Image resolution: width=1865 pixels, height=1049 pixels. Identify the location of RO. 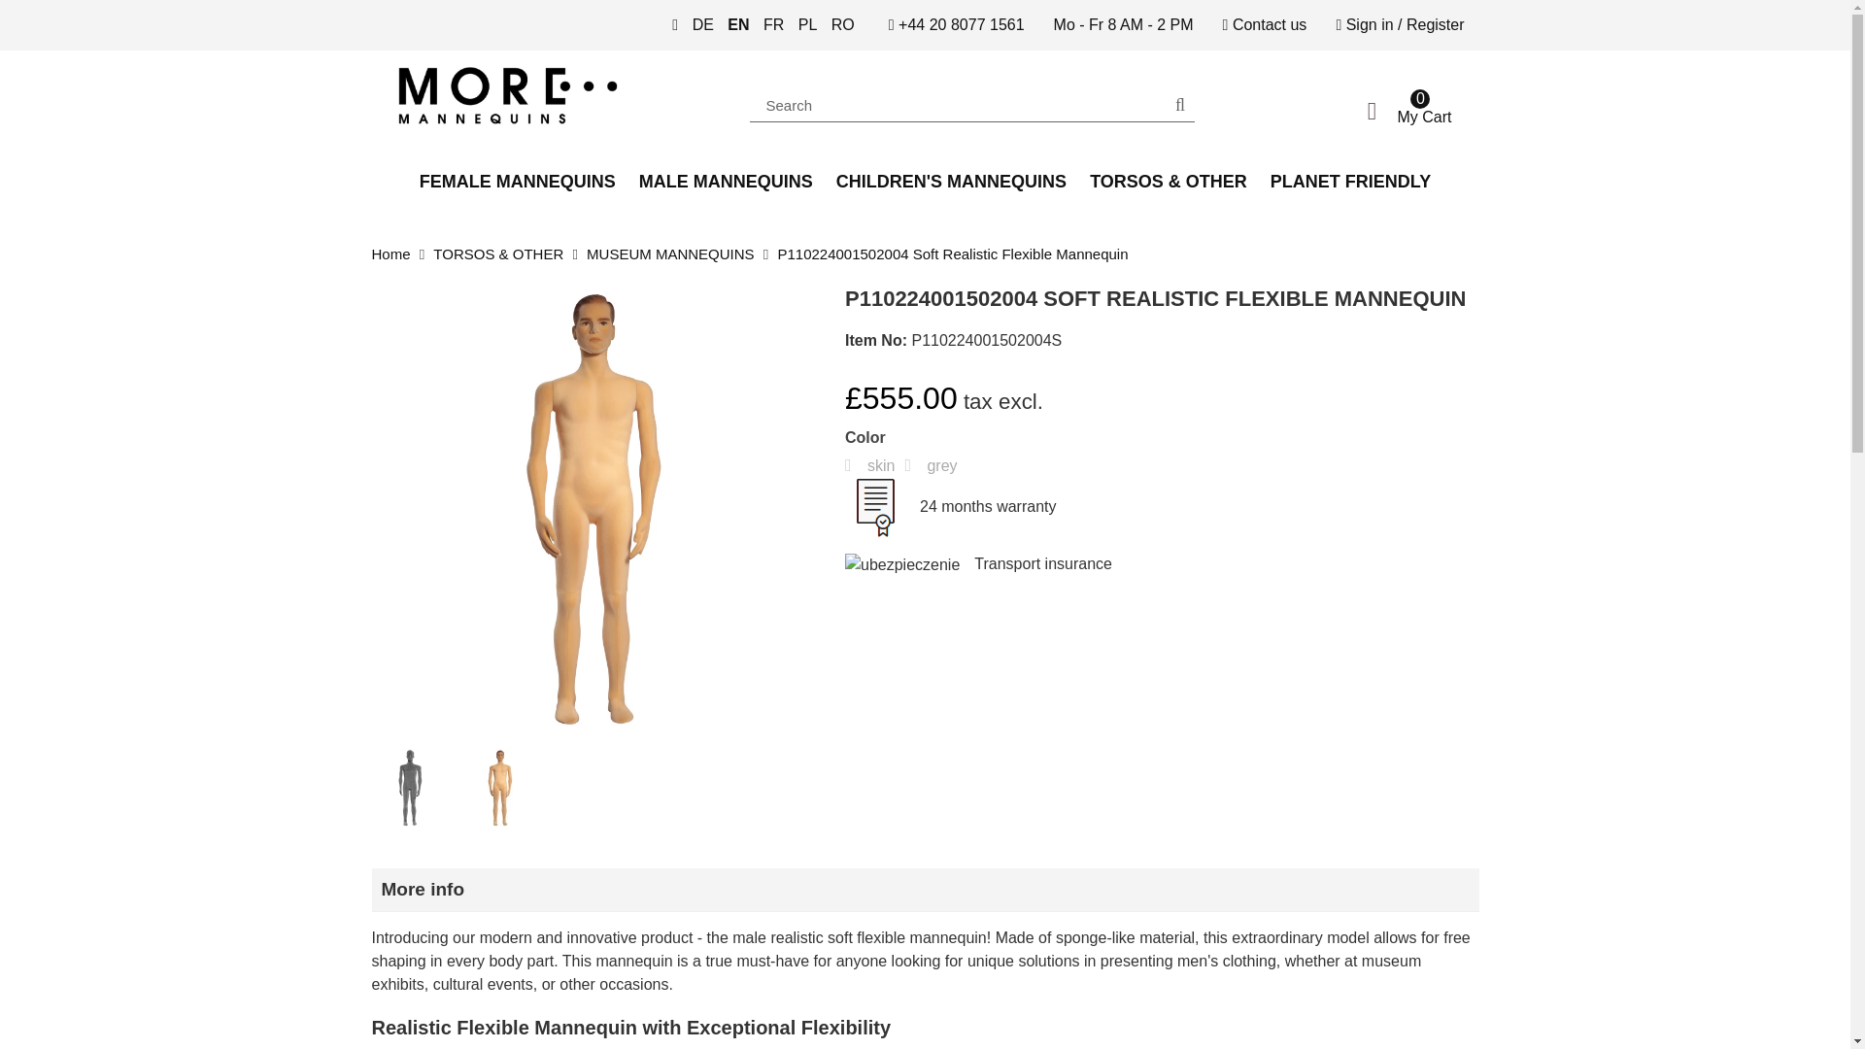
(843, 24).